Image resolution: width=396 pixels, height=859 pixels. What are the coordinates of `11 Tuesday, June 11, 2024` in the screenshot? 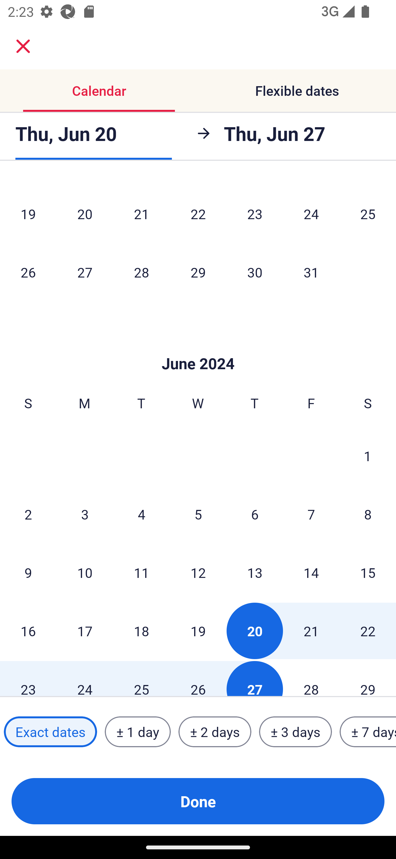 It's located at (141, 572).